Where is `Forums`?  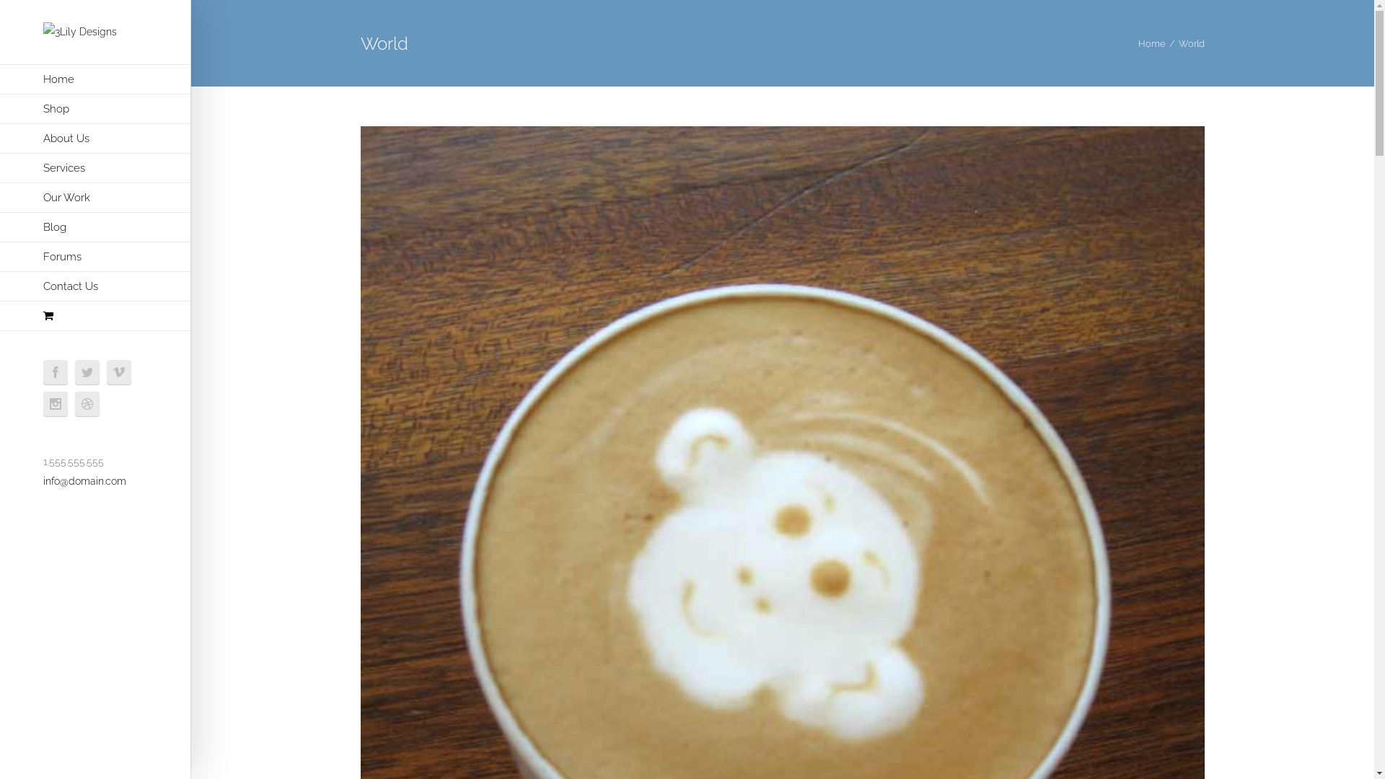 Forums is located at coordinates (95, 257).